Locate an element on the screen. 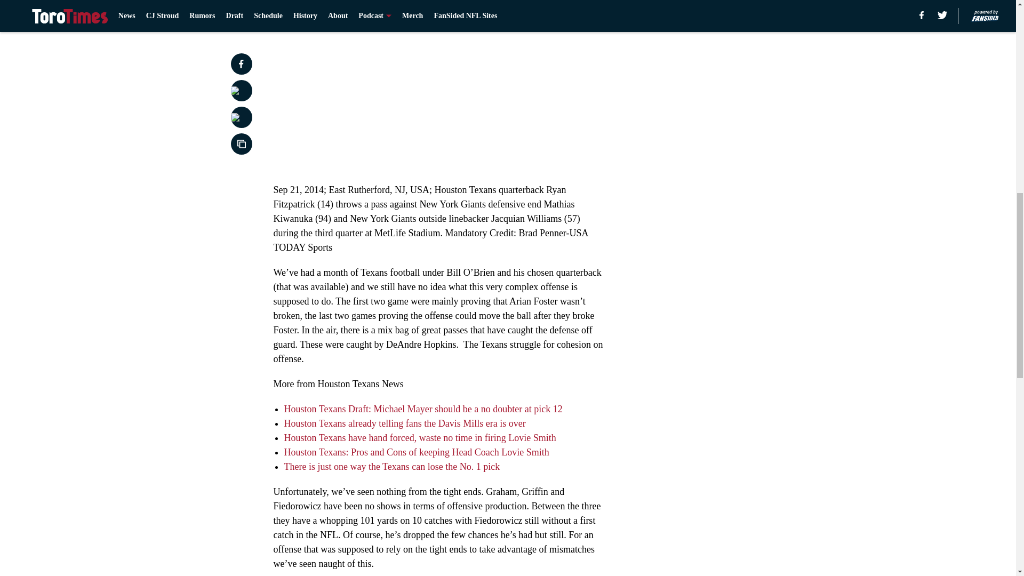  There is just one way the Texans can lose the No. 1 pick is located at coordinates (391, 466).